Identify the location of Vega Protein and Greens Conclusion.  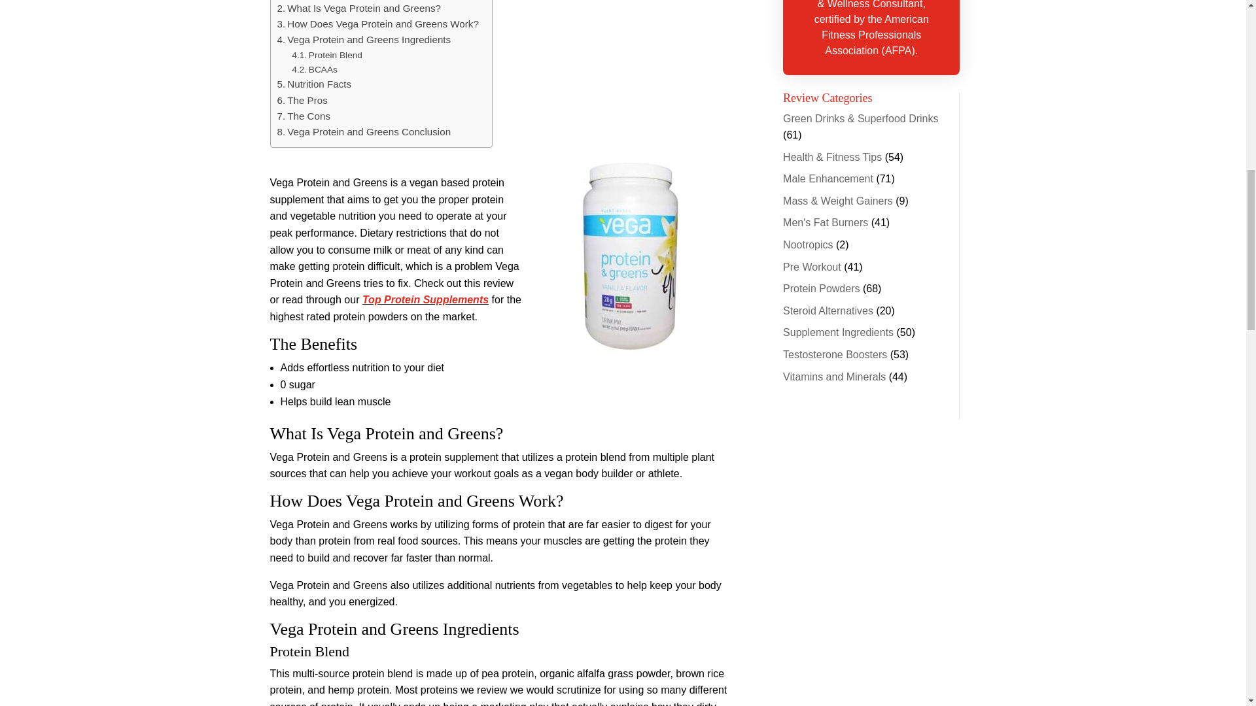
(364, 132).